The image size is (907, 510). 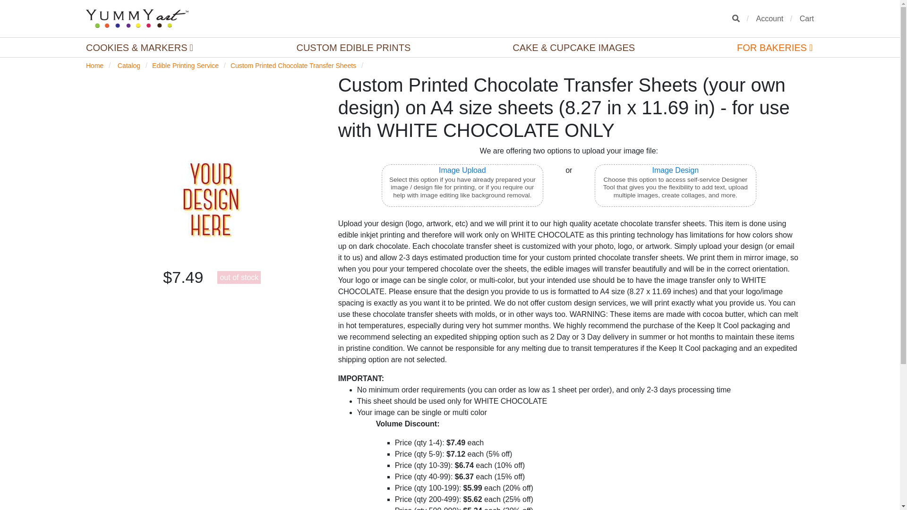 I want to click on Custom Printed Chocolate Transfer Sheets, so click(x=293, y=65).